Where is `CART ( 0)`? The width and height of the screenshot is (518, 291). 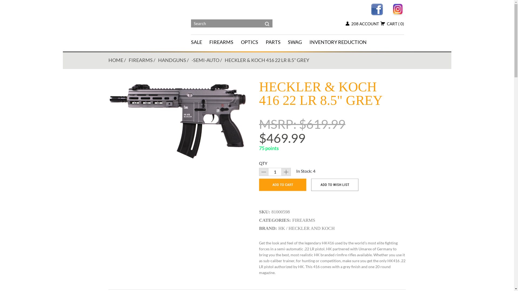 CART ( 0) is located at coordinates (392, 24).